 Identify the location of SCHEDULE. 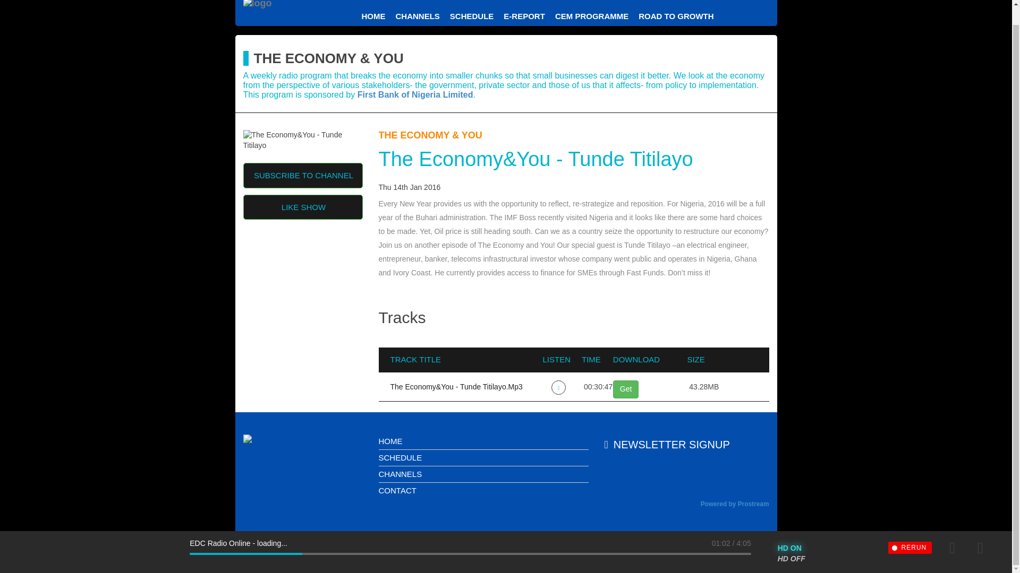
(400, 457).